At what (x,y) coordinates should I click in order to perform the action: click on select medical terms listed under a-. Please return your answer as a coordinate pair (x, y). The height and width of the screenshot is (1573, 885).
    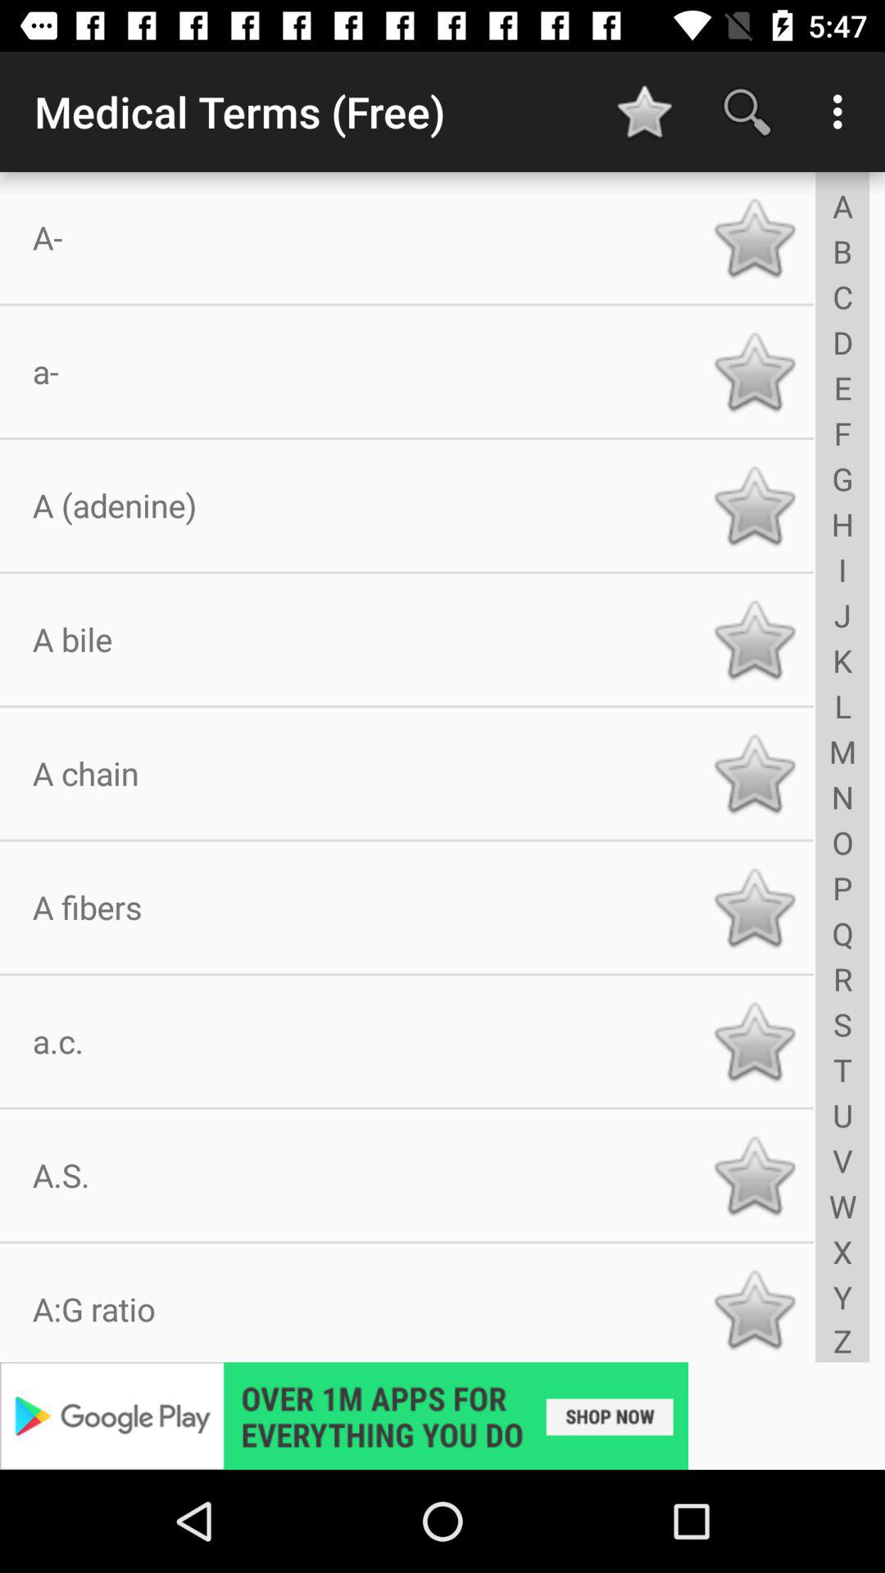
    Looking at the image, I should click on (754, 238).